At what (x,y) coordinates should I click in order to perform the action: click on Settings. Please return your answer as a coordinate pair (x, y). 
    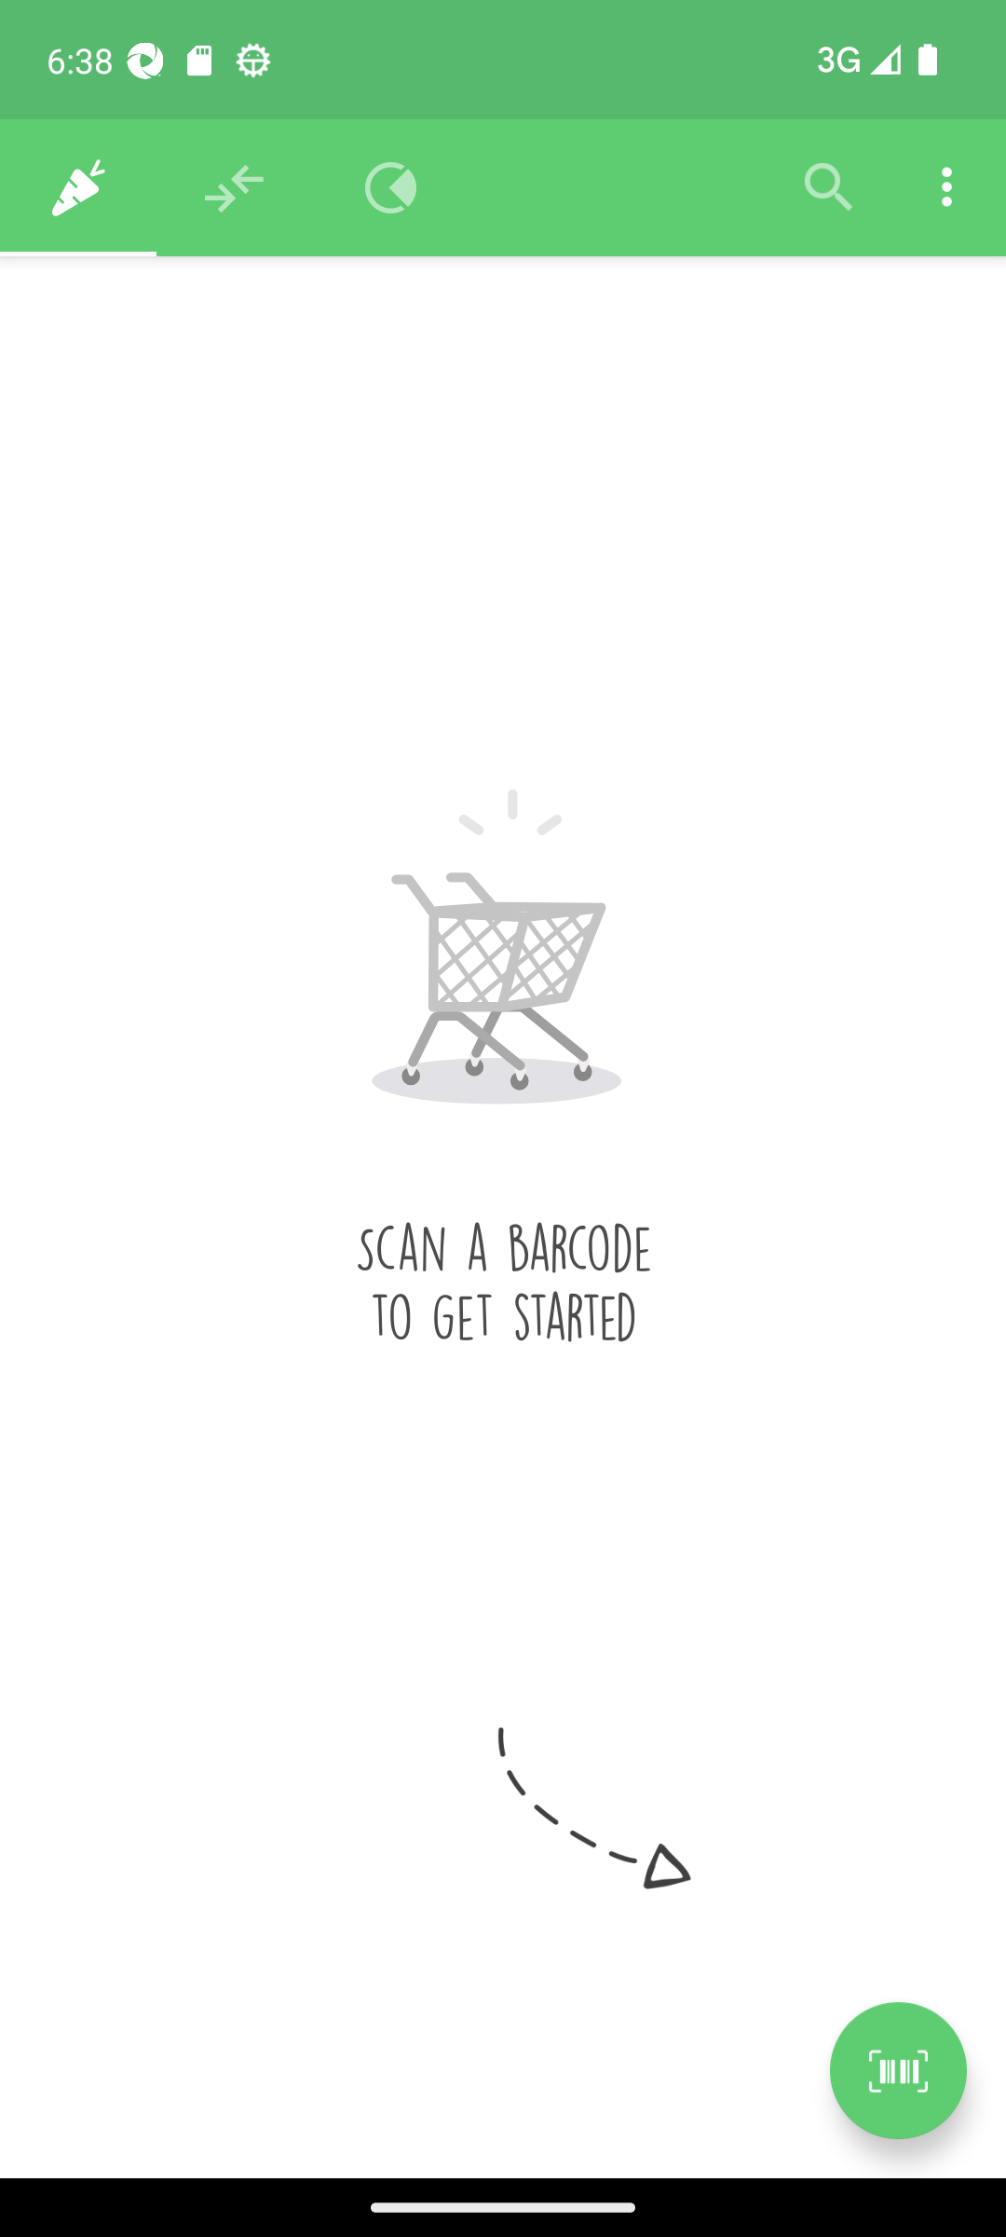
    Looking at the image, I should click on (946, 188).